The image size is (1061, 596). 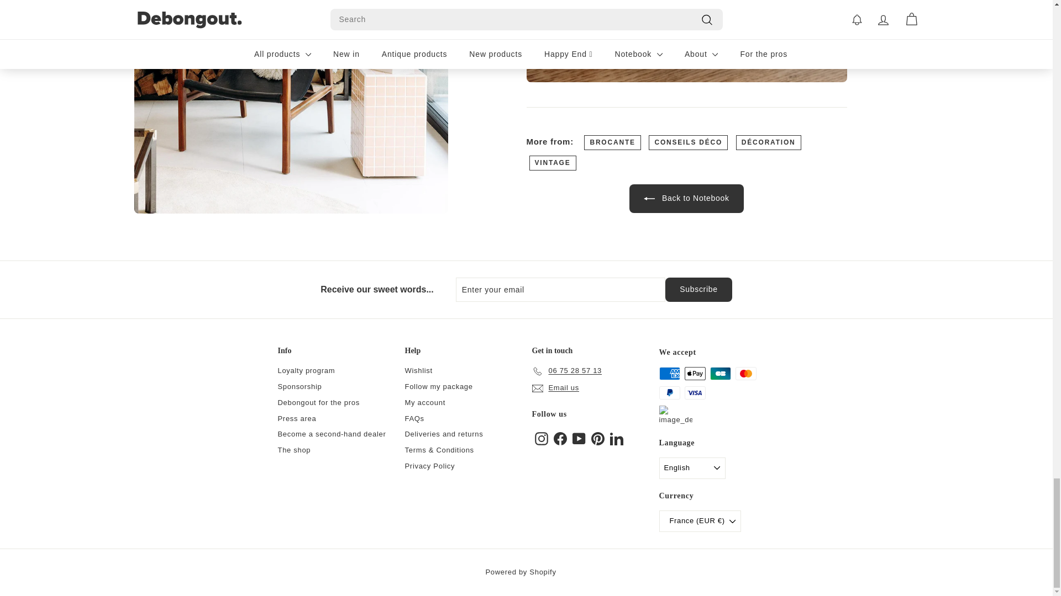 I want to click on instagram, so click(x=542, y=438).